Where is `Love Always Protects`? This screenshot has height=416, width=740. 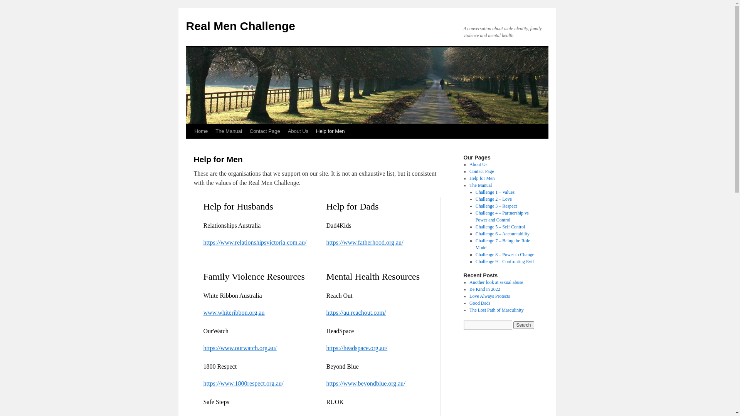
Love Always Protects is located at coordinates (489, 296).